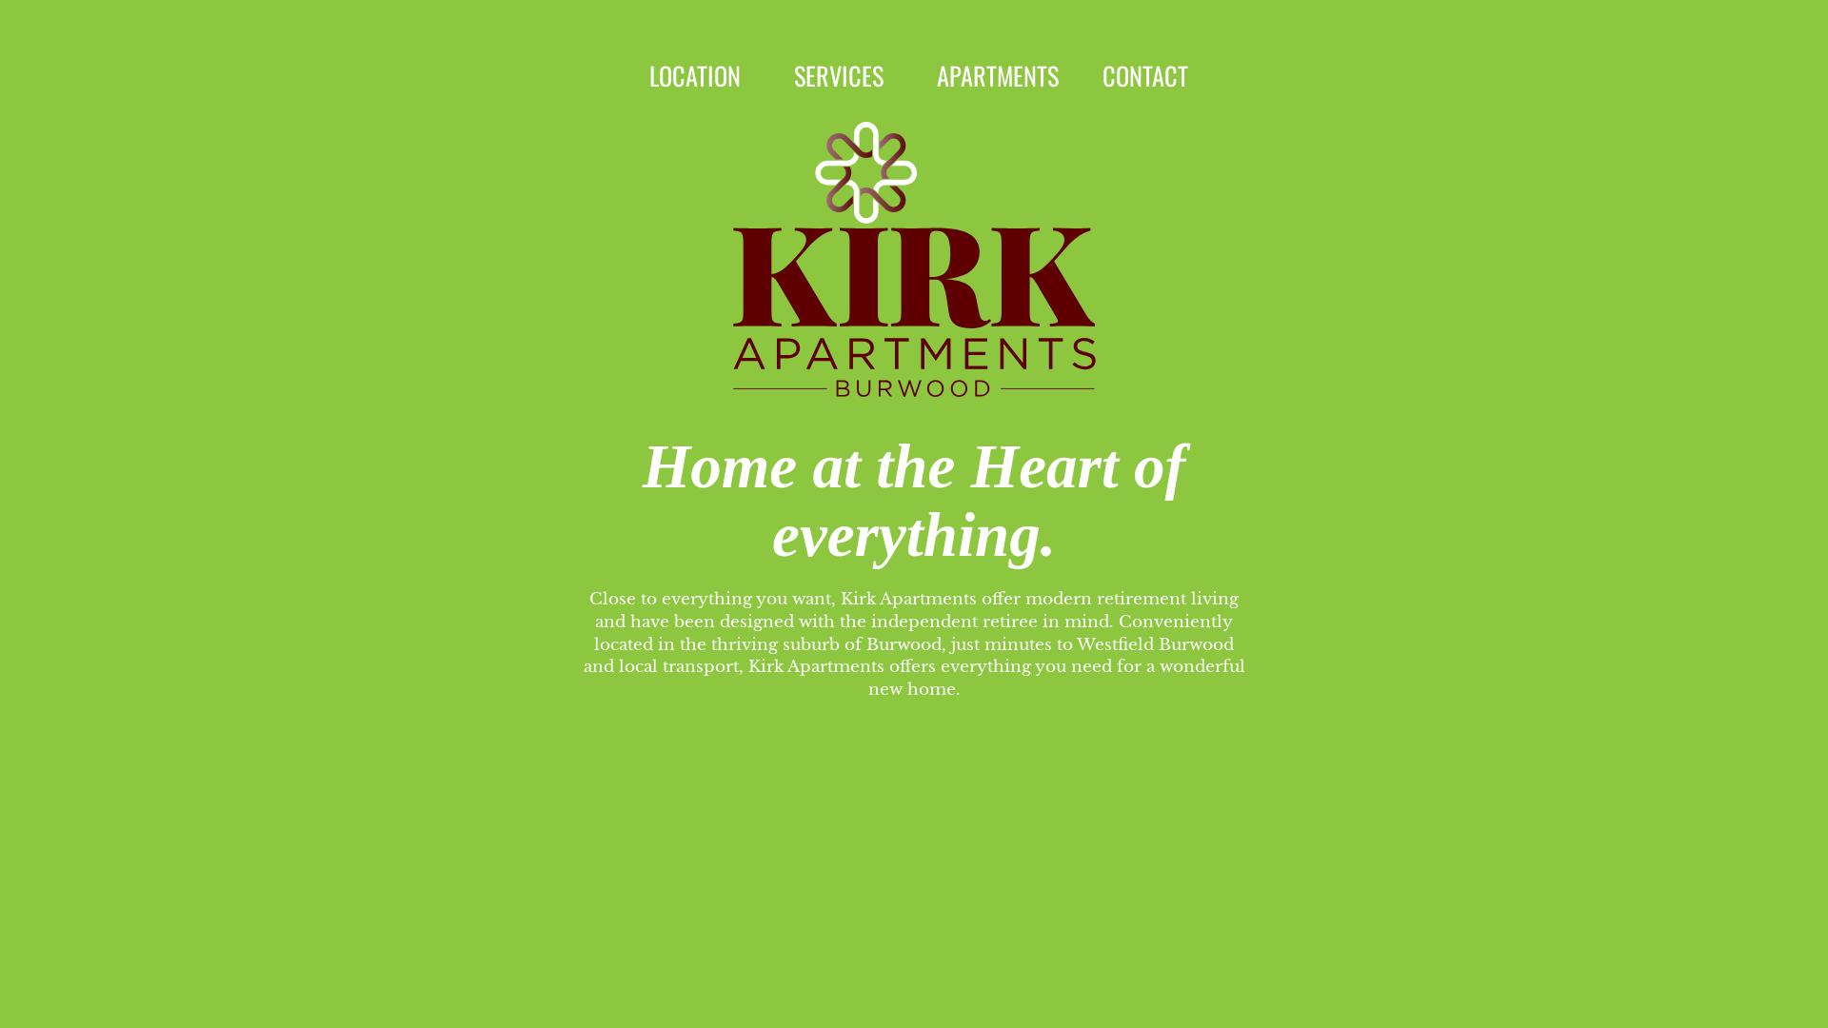 This screenshot has height=1028, width=1828. Describe the element at coordinates (914, 259) in the screenshot. I see `Home` at that location.